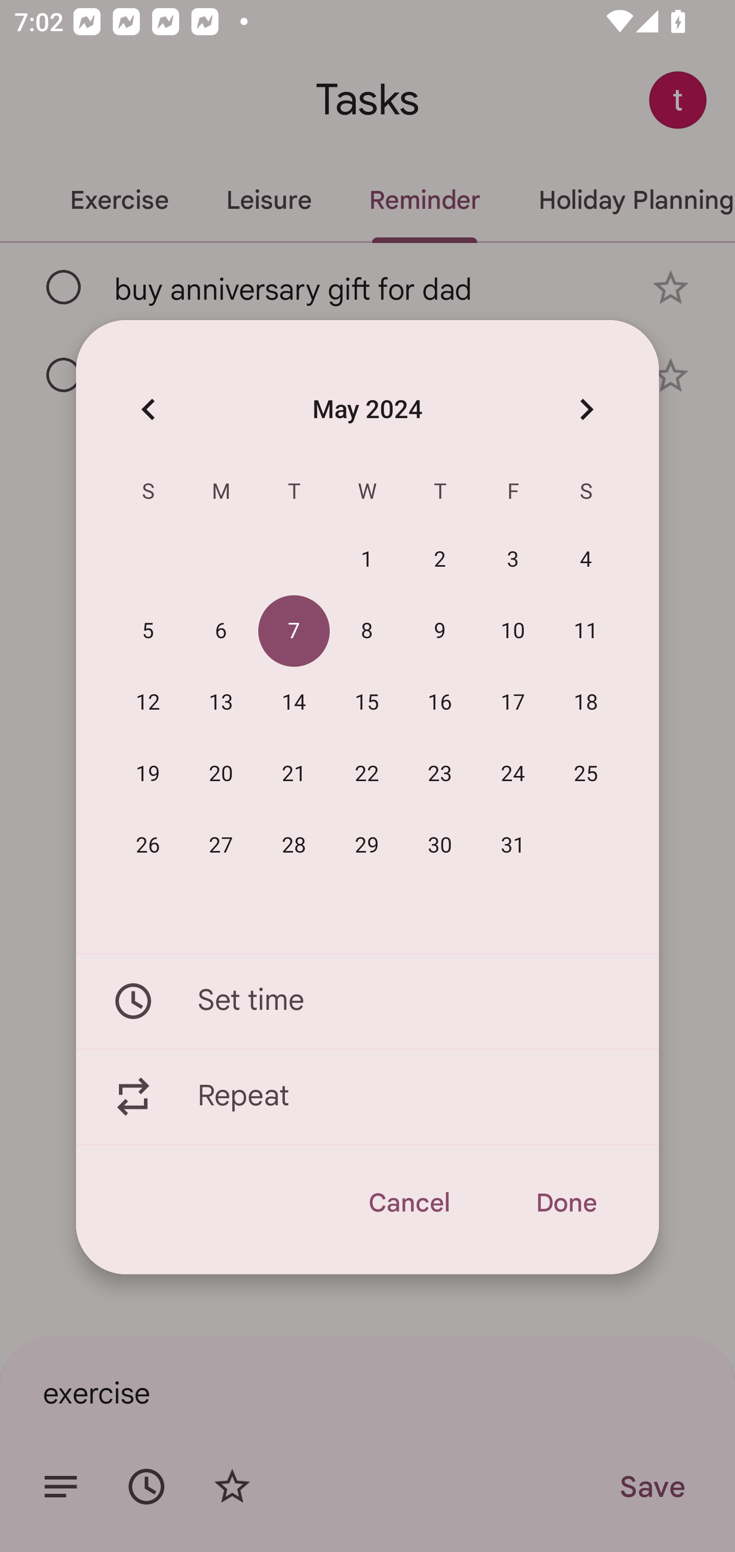 The height and width of the screenshot is (1552, 735). What do you see at coordinates (221, 632) in the screenshot?
I see `6 06 May 2024` at bounding box center [221, 632].